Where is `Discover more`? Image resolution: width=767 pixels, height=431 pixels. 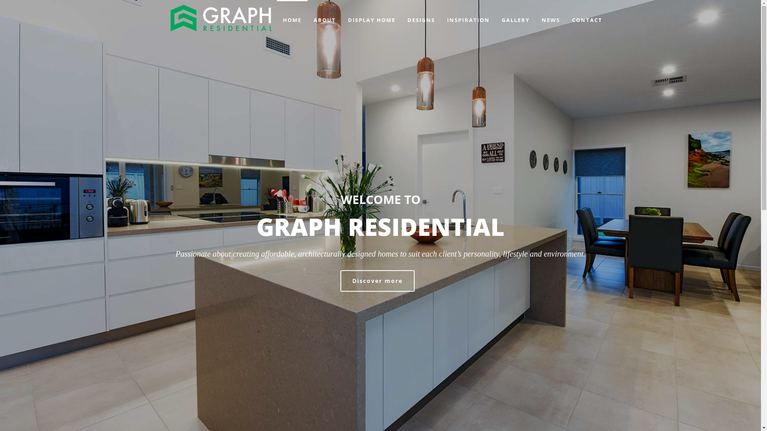
Discover more is located at coordinates (378, 281).